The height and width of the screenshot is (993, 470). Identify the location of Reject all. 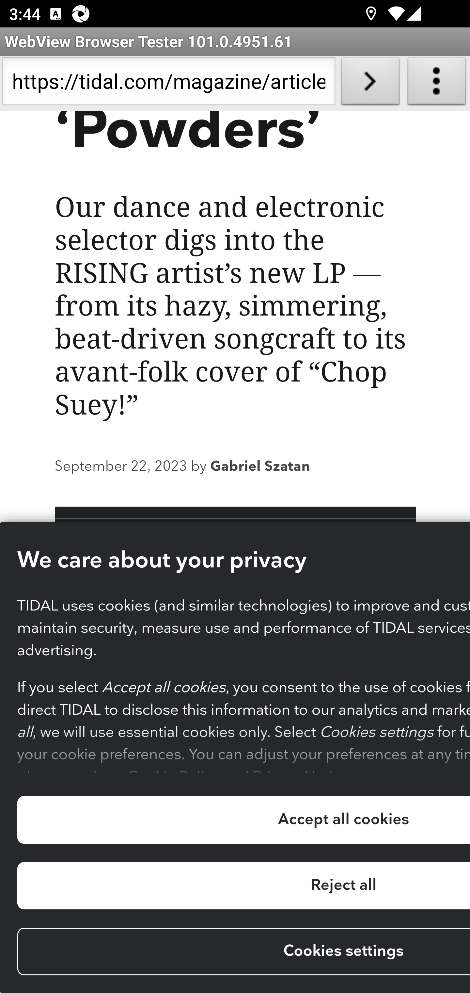
(243, 887).